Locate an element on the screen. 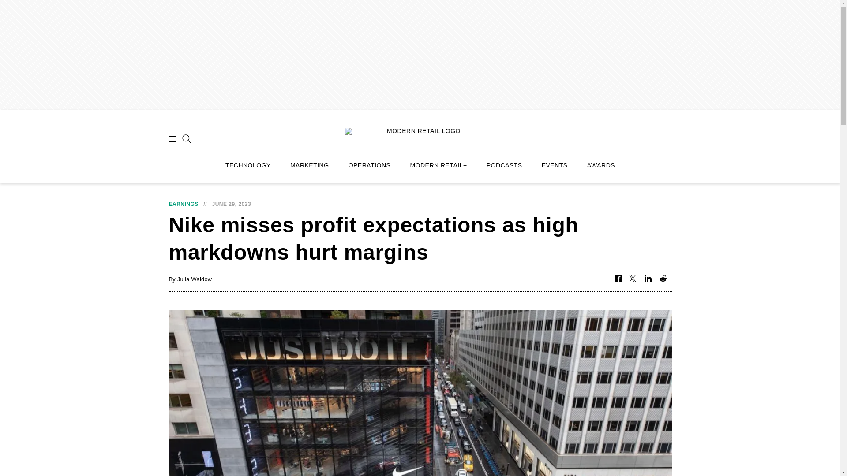 The width and height of the screenshot is (847, 476). EVENTS is located at coordinates (555, 165).